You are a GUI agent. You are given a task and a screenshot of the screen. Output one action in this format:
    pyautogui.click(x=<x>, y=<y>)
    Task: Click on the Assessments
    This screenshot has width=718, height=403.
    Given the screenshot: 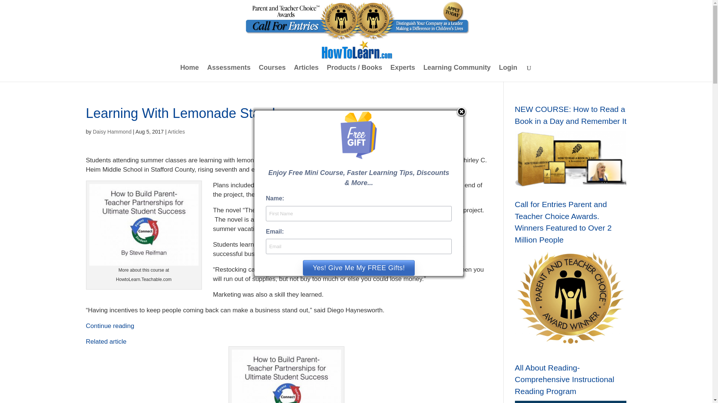 What is the action you would take?
    pyautogui.click(x=229, y=73)
    